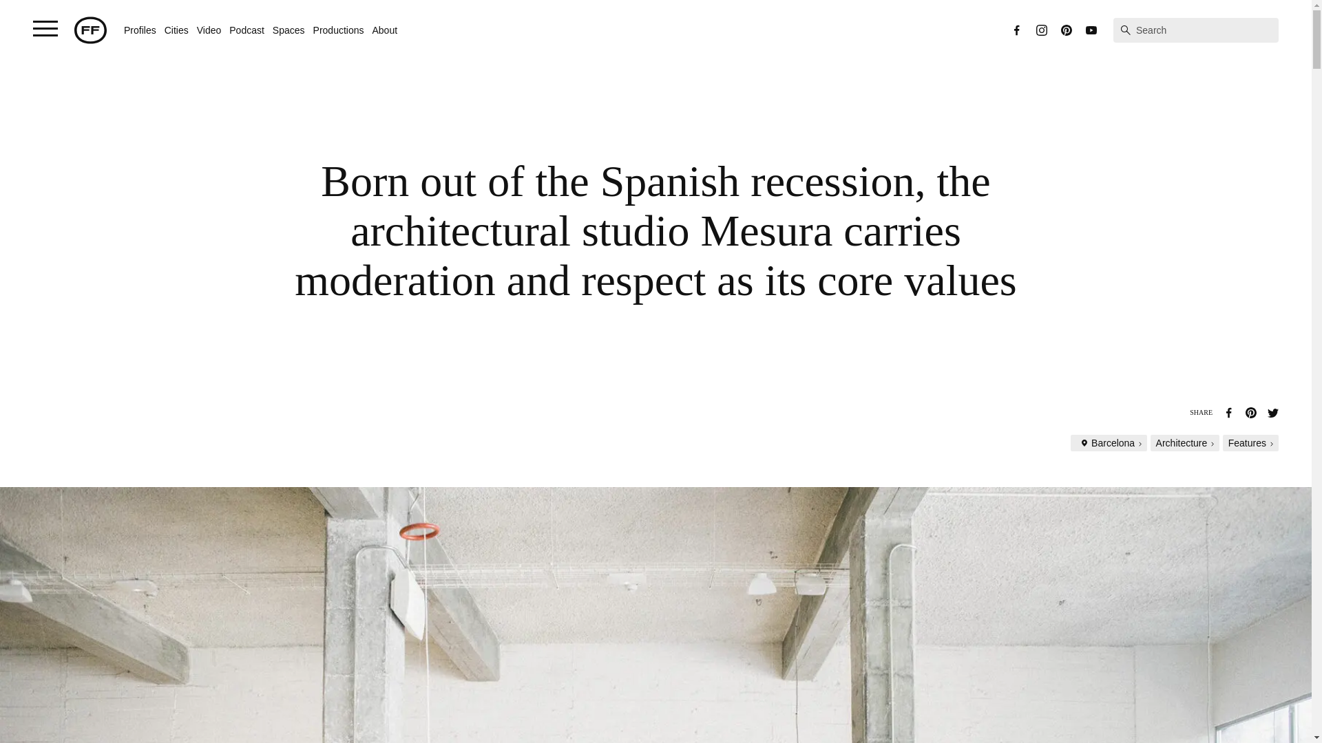 The width and height of the screenshot is (1322, 743). What do you see at coordinates (1067, 30) in the screenshot?
I see `Pinterest` at bounding box center [1067, 30].